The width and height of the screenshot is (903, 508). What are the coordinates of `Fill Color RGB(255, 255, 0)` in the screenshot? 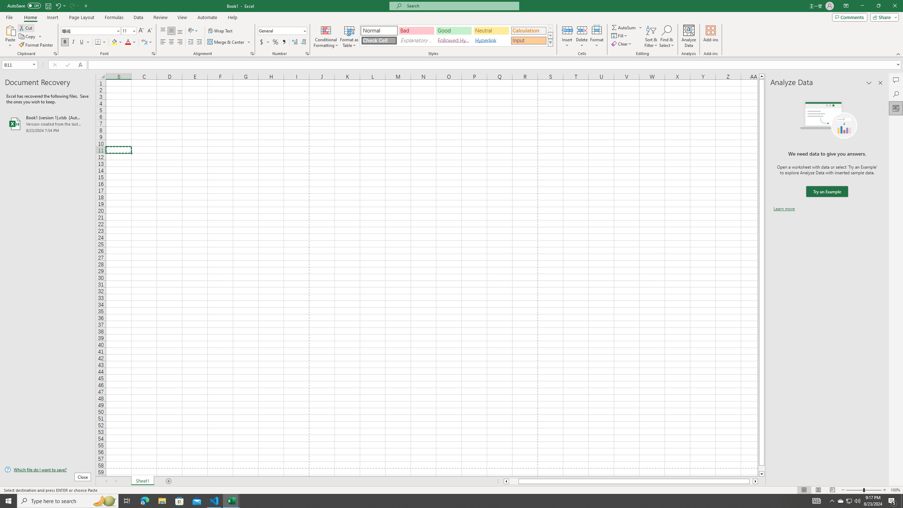 It's located at (114, 42).